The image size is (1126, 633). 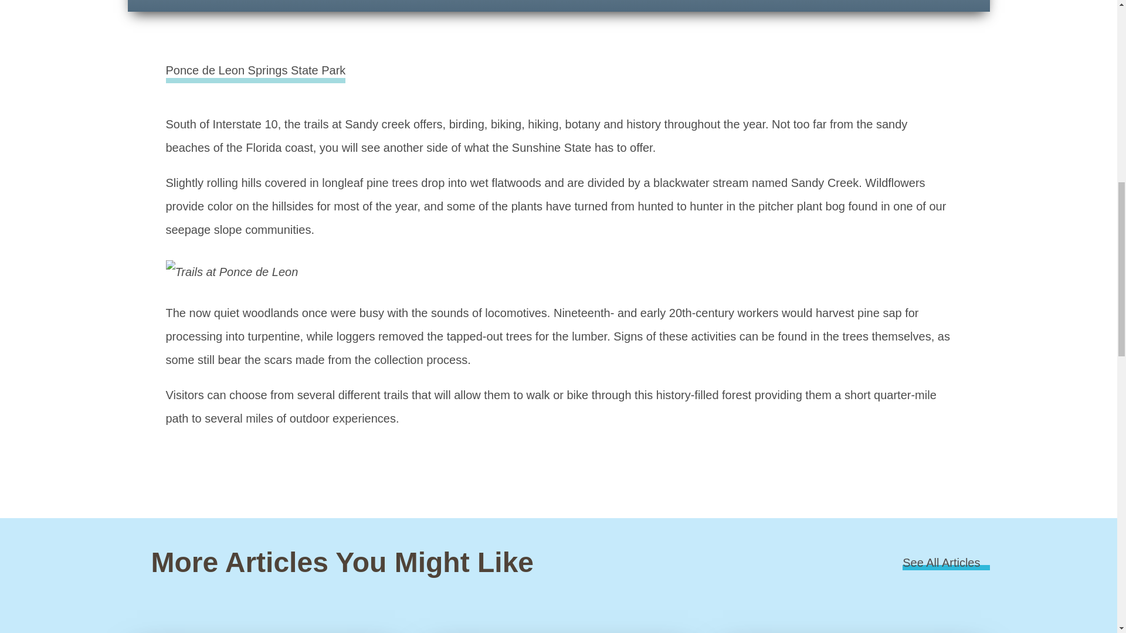 What do you see at coordinates (256, 70) in the screenshot?
I see `Ponce de Leon Springs State Park` at bounding box center [256, 70].